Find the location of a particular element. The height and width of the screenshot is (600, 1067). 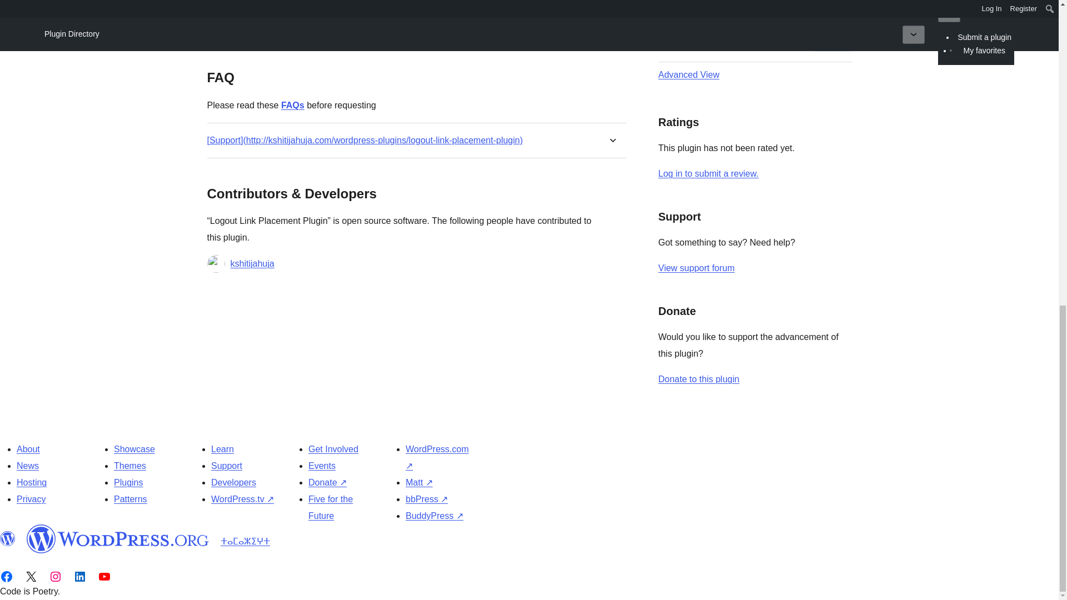

WordPress.org is located at coordinates (118, 538).